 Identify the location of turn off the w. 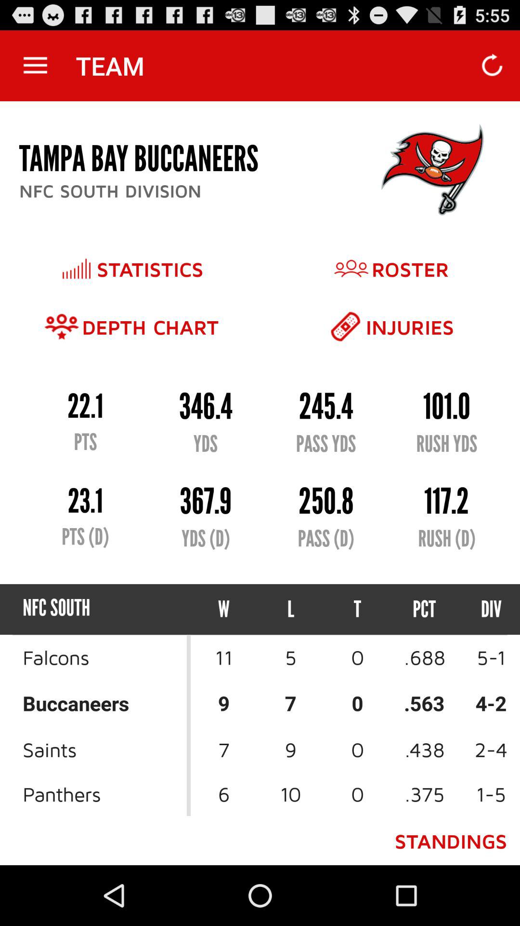
(224, 610).